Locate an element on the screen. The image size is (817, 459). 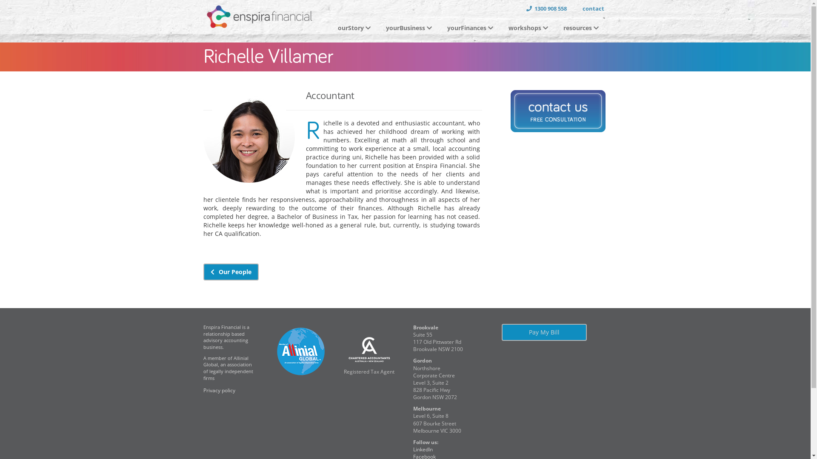
Our People is located at coordinates (231, 272).